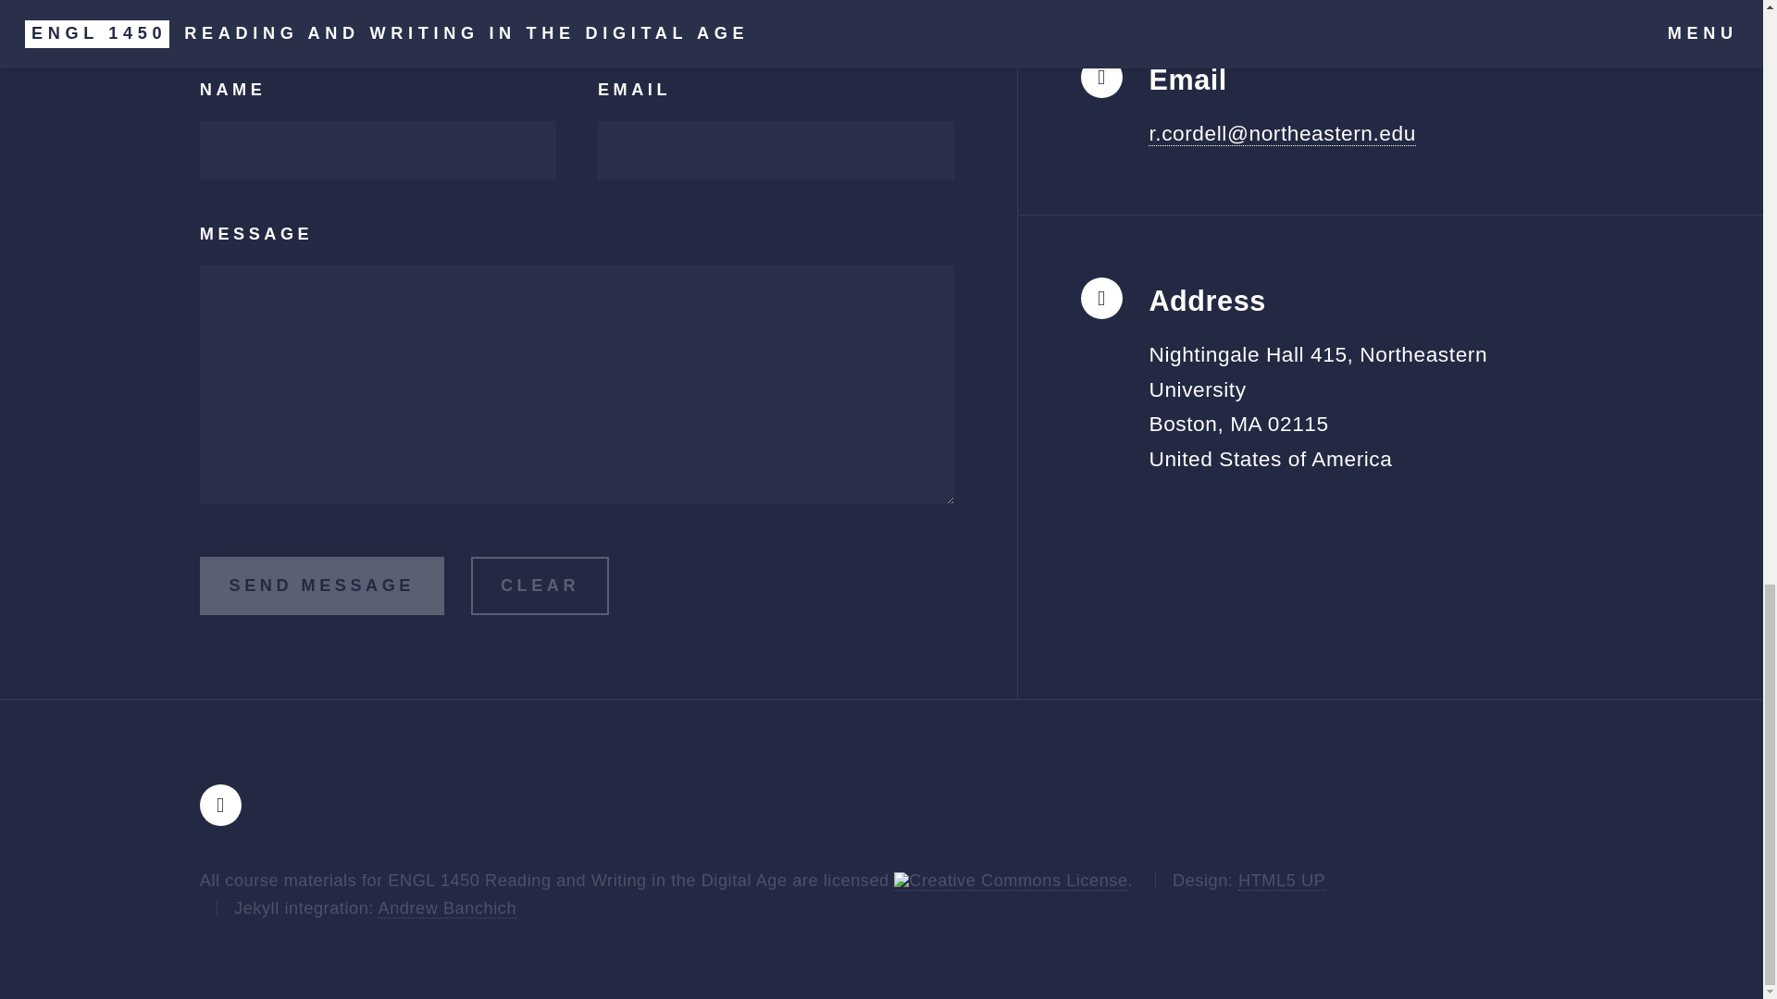 The height and width of the screenshot is (999, 1777). Describe the element at coordinates (322, 586) in the screenshot. I see `Send Message` at that location.